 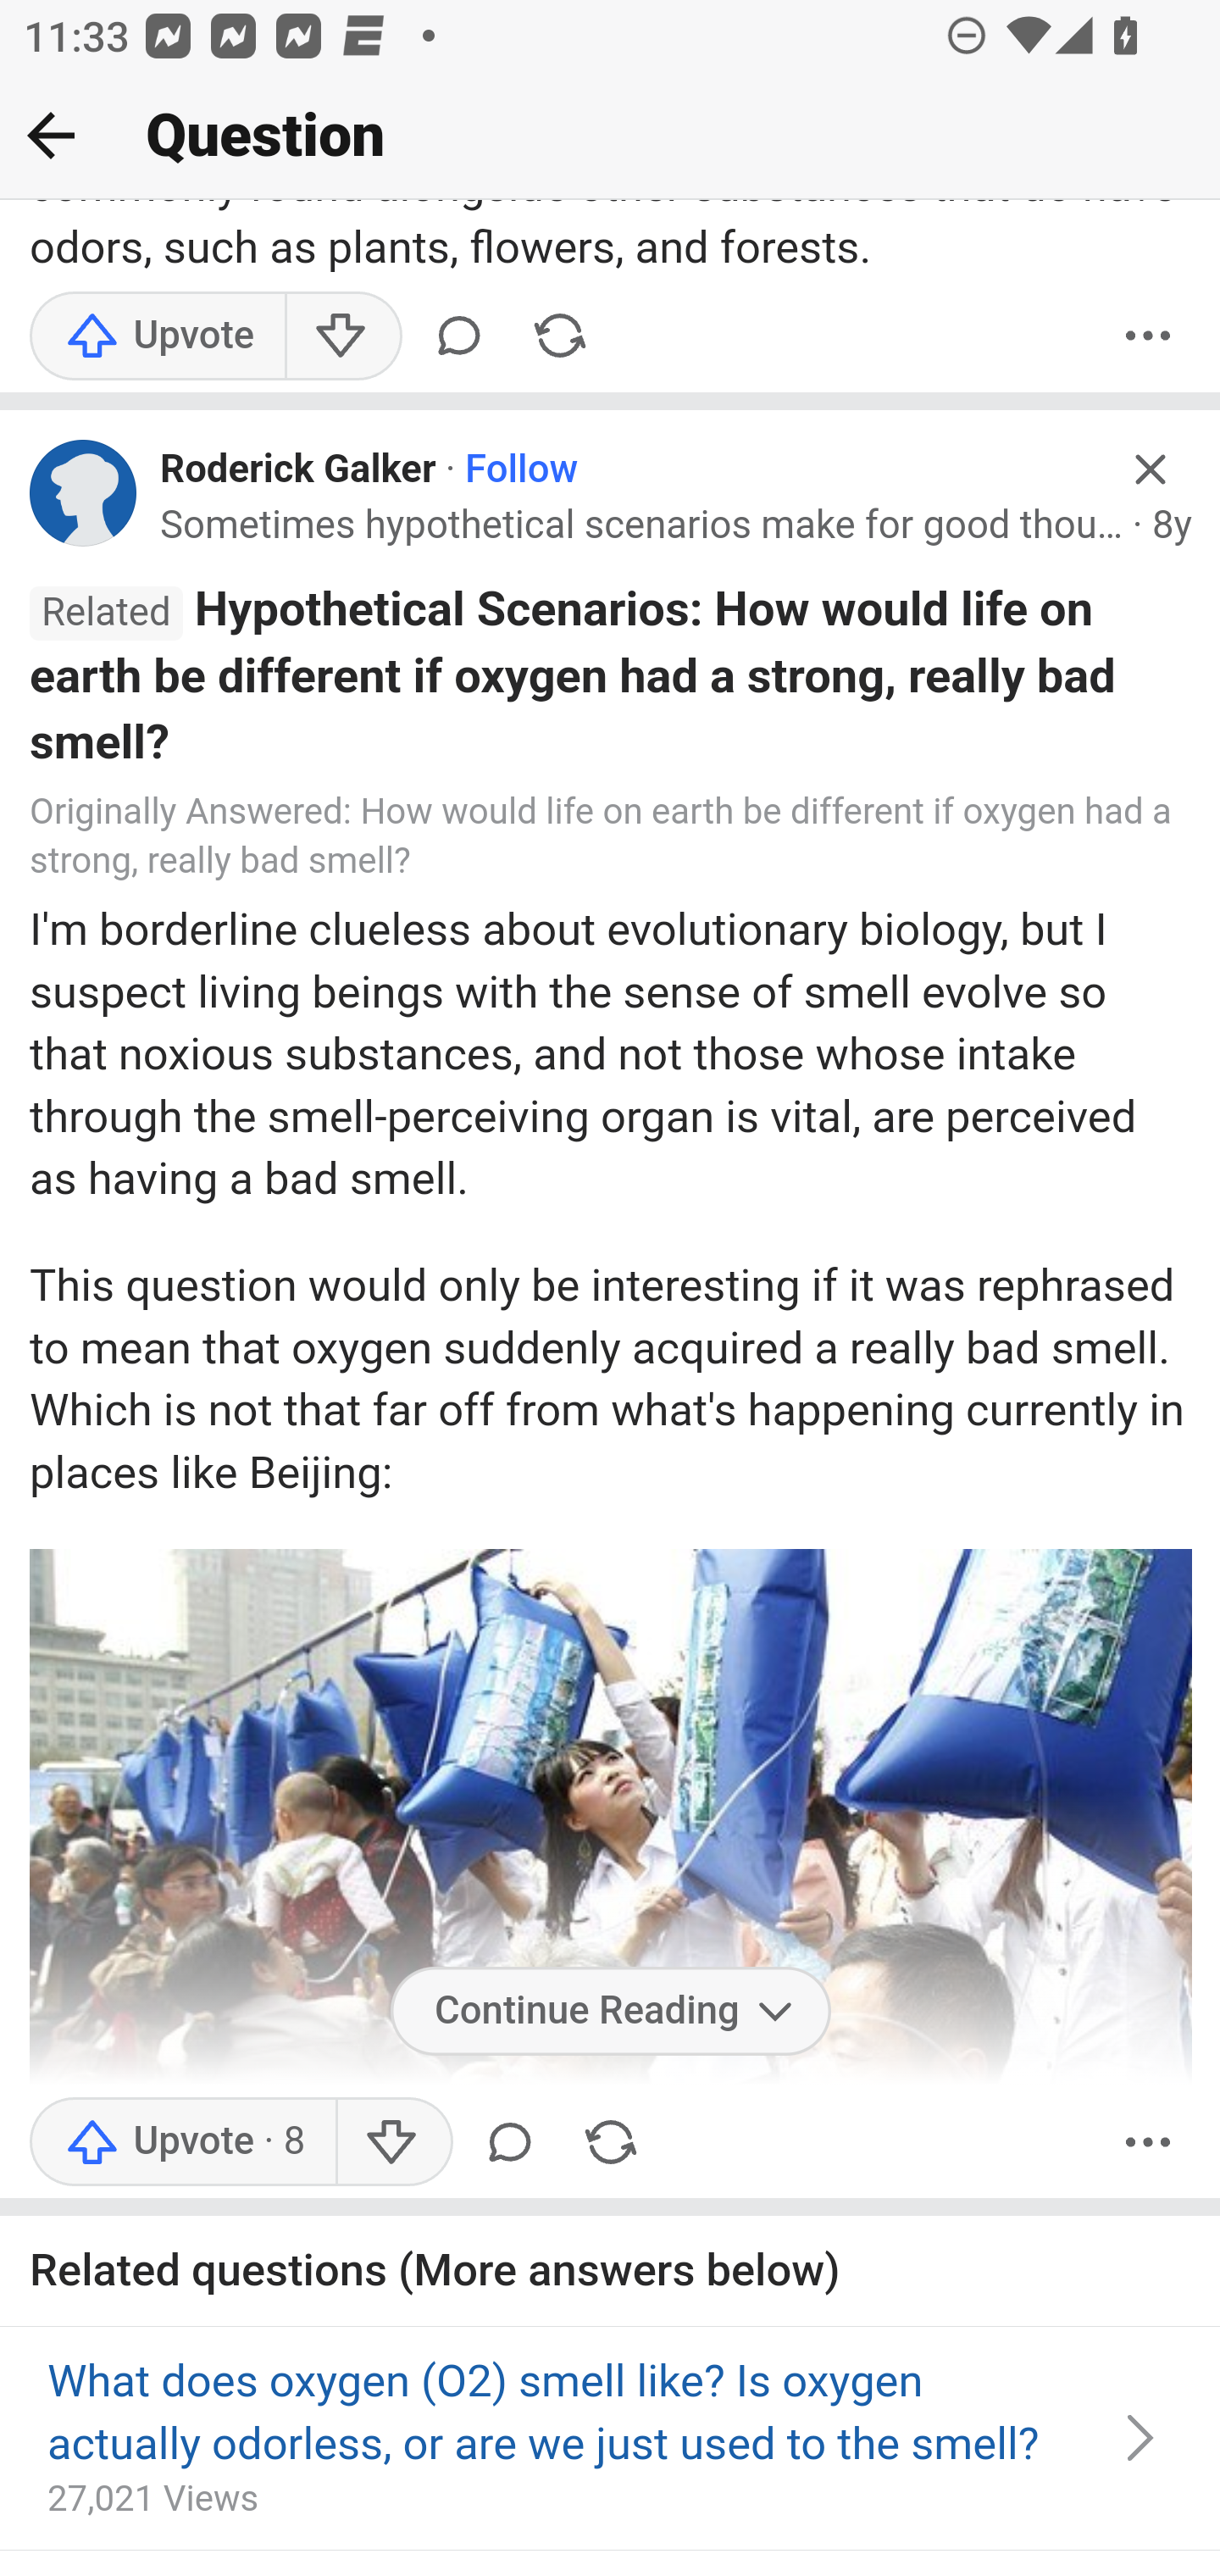 What do you see at coordinates (1151, 471) in the screenshot?
I see `Hide` at bounding box center [1151, 471].